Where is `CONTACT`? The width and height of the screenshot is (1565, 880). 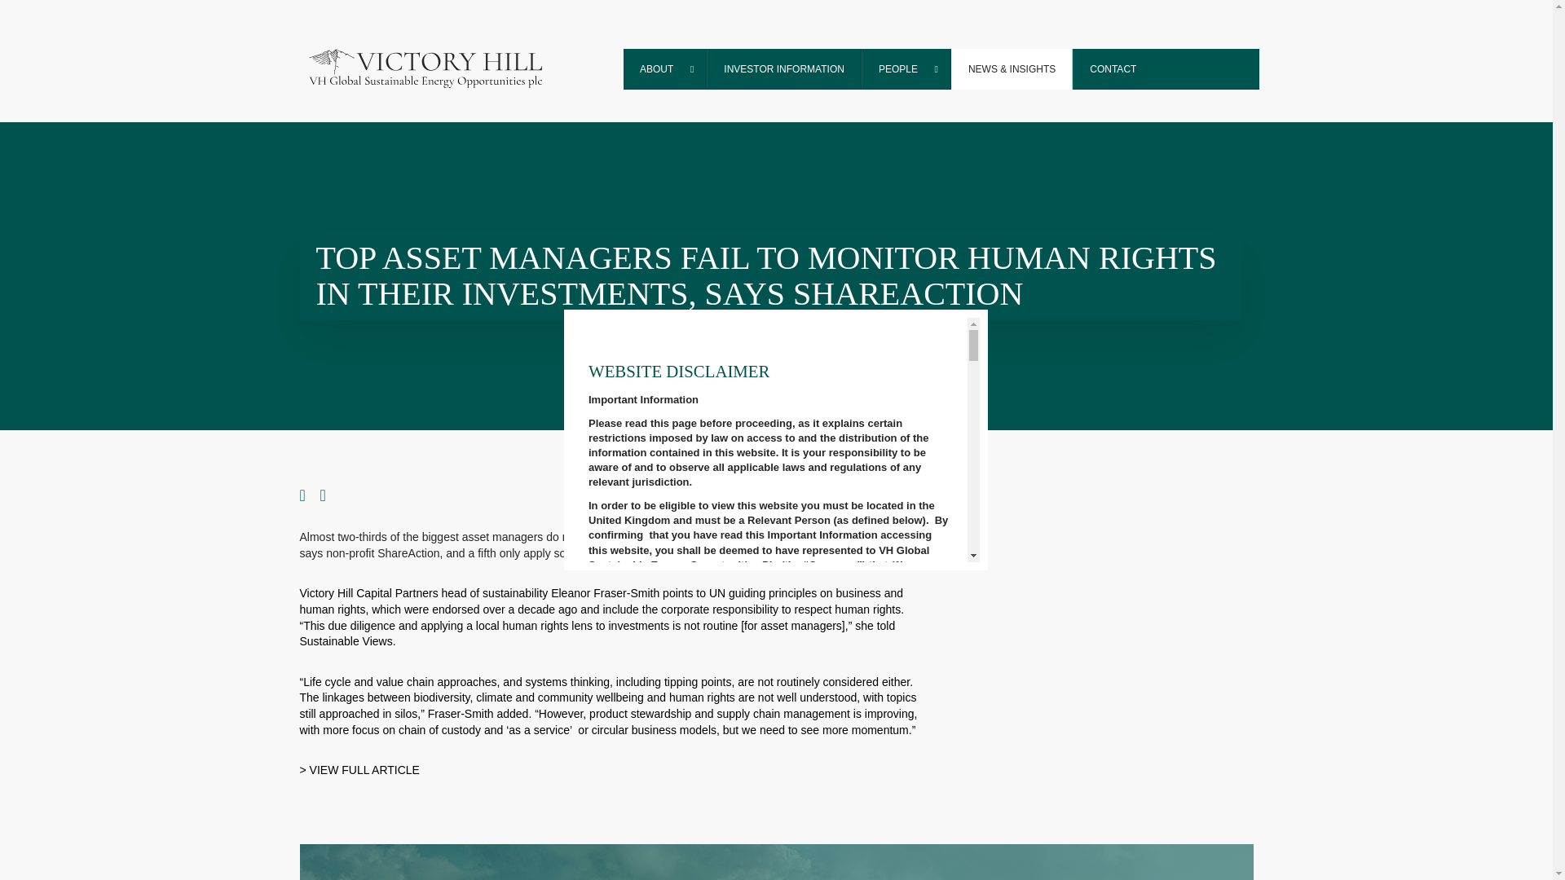 CONTACT is located at coordinates (1112, 69).